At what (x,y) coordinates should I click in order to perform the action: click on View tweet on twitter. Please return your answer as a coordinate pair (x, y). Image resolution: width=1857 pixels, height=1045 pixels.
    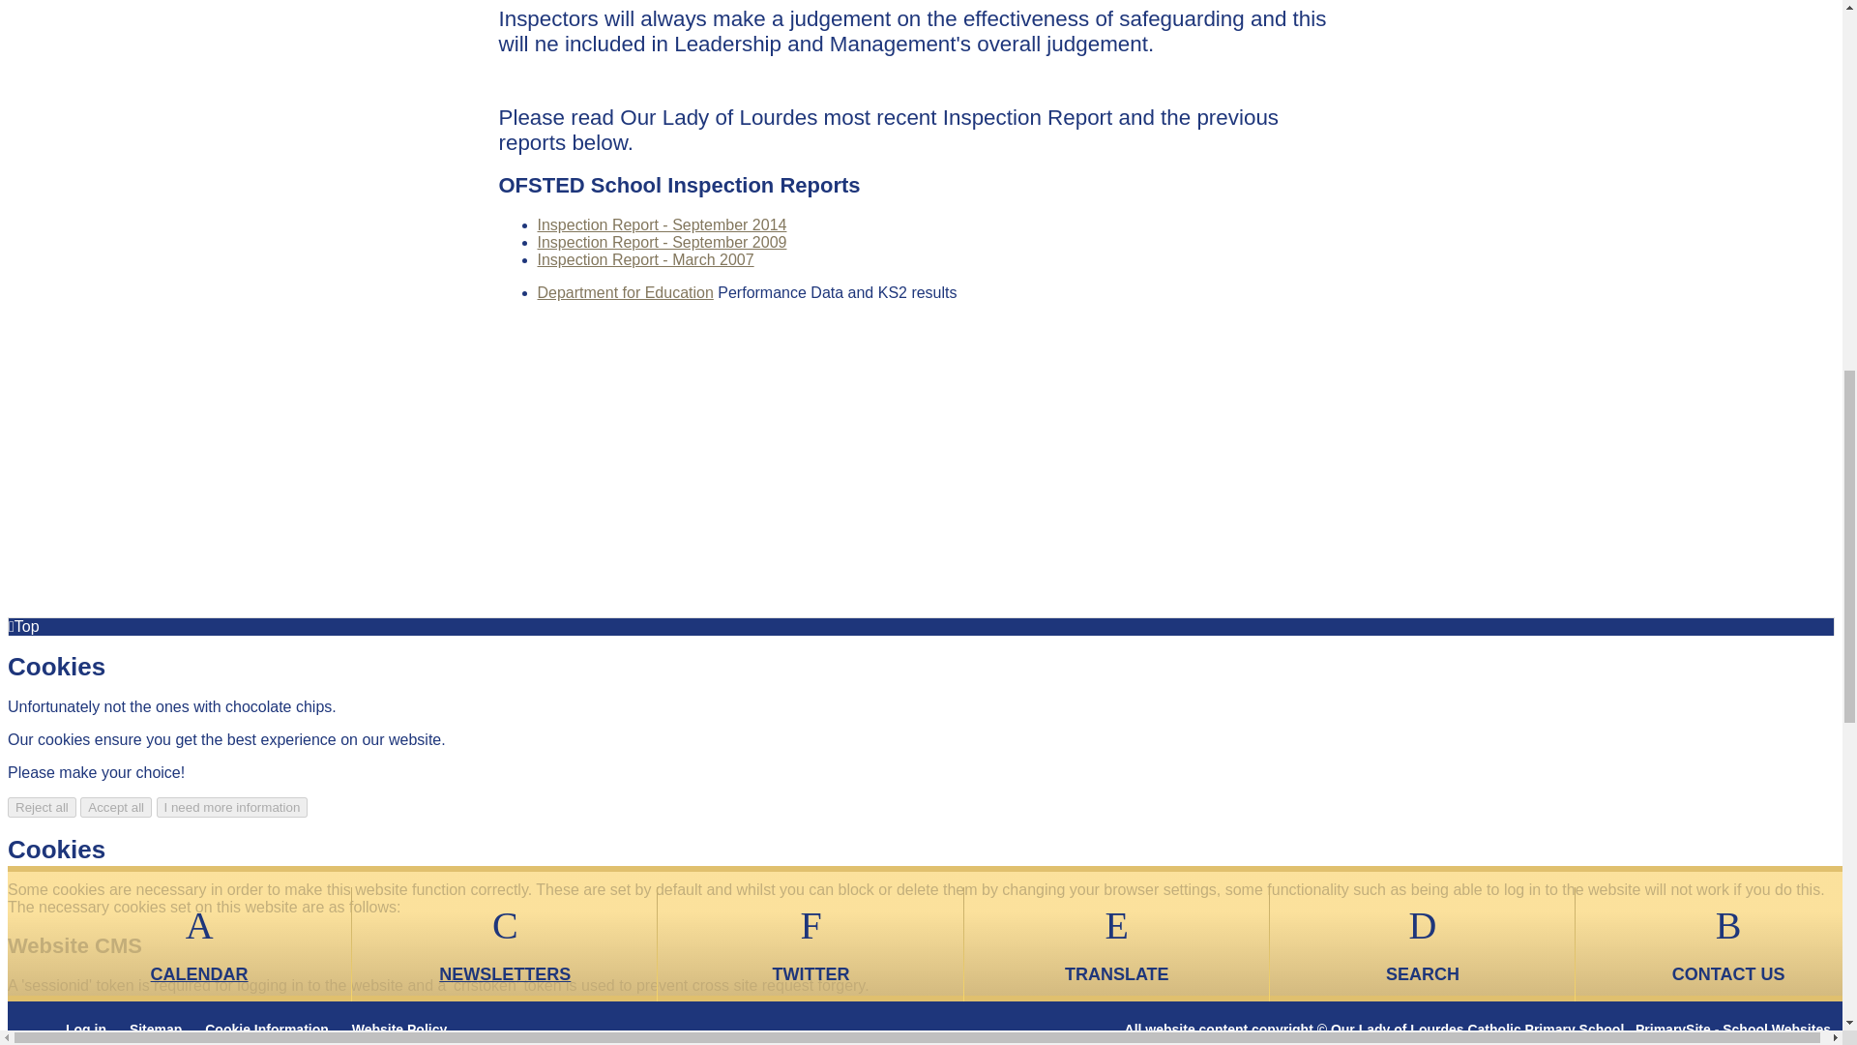
    Looking at the image, I should click on (778, 12).